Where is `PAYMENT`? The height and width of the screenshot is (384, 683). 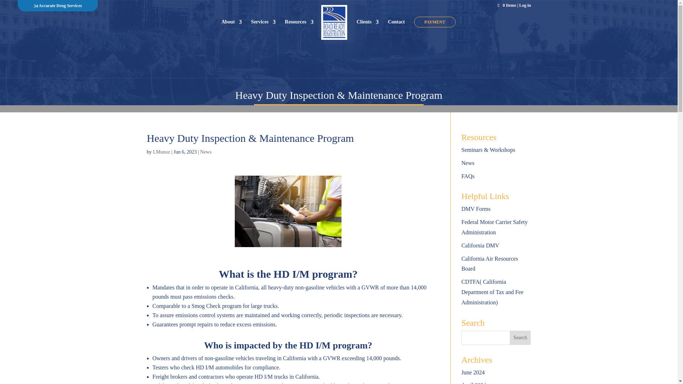
PAYMENT is located at coordinates (435, 22).